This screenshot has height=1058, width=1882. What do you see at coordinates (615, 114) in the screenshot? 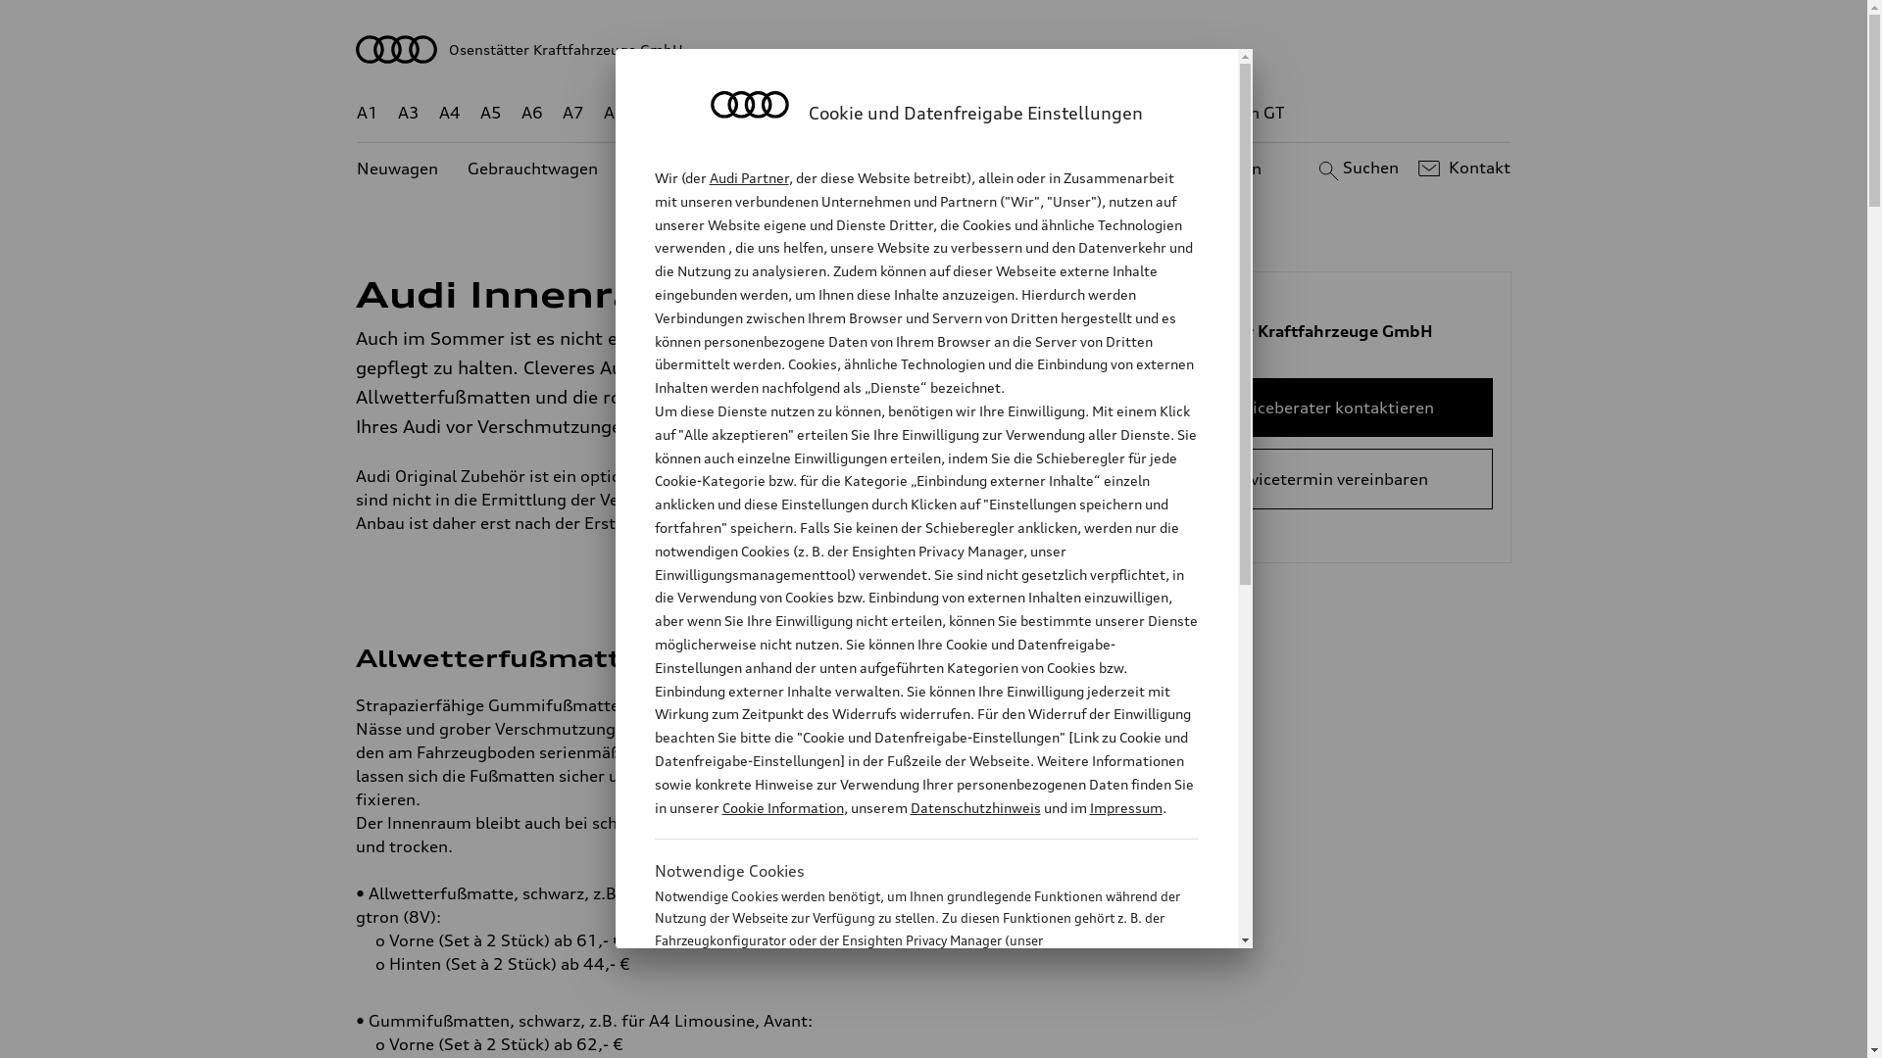
I see `A8` at bounding box center [615, 114].